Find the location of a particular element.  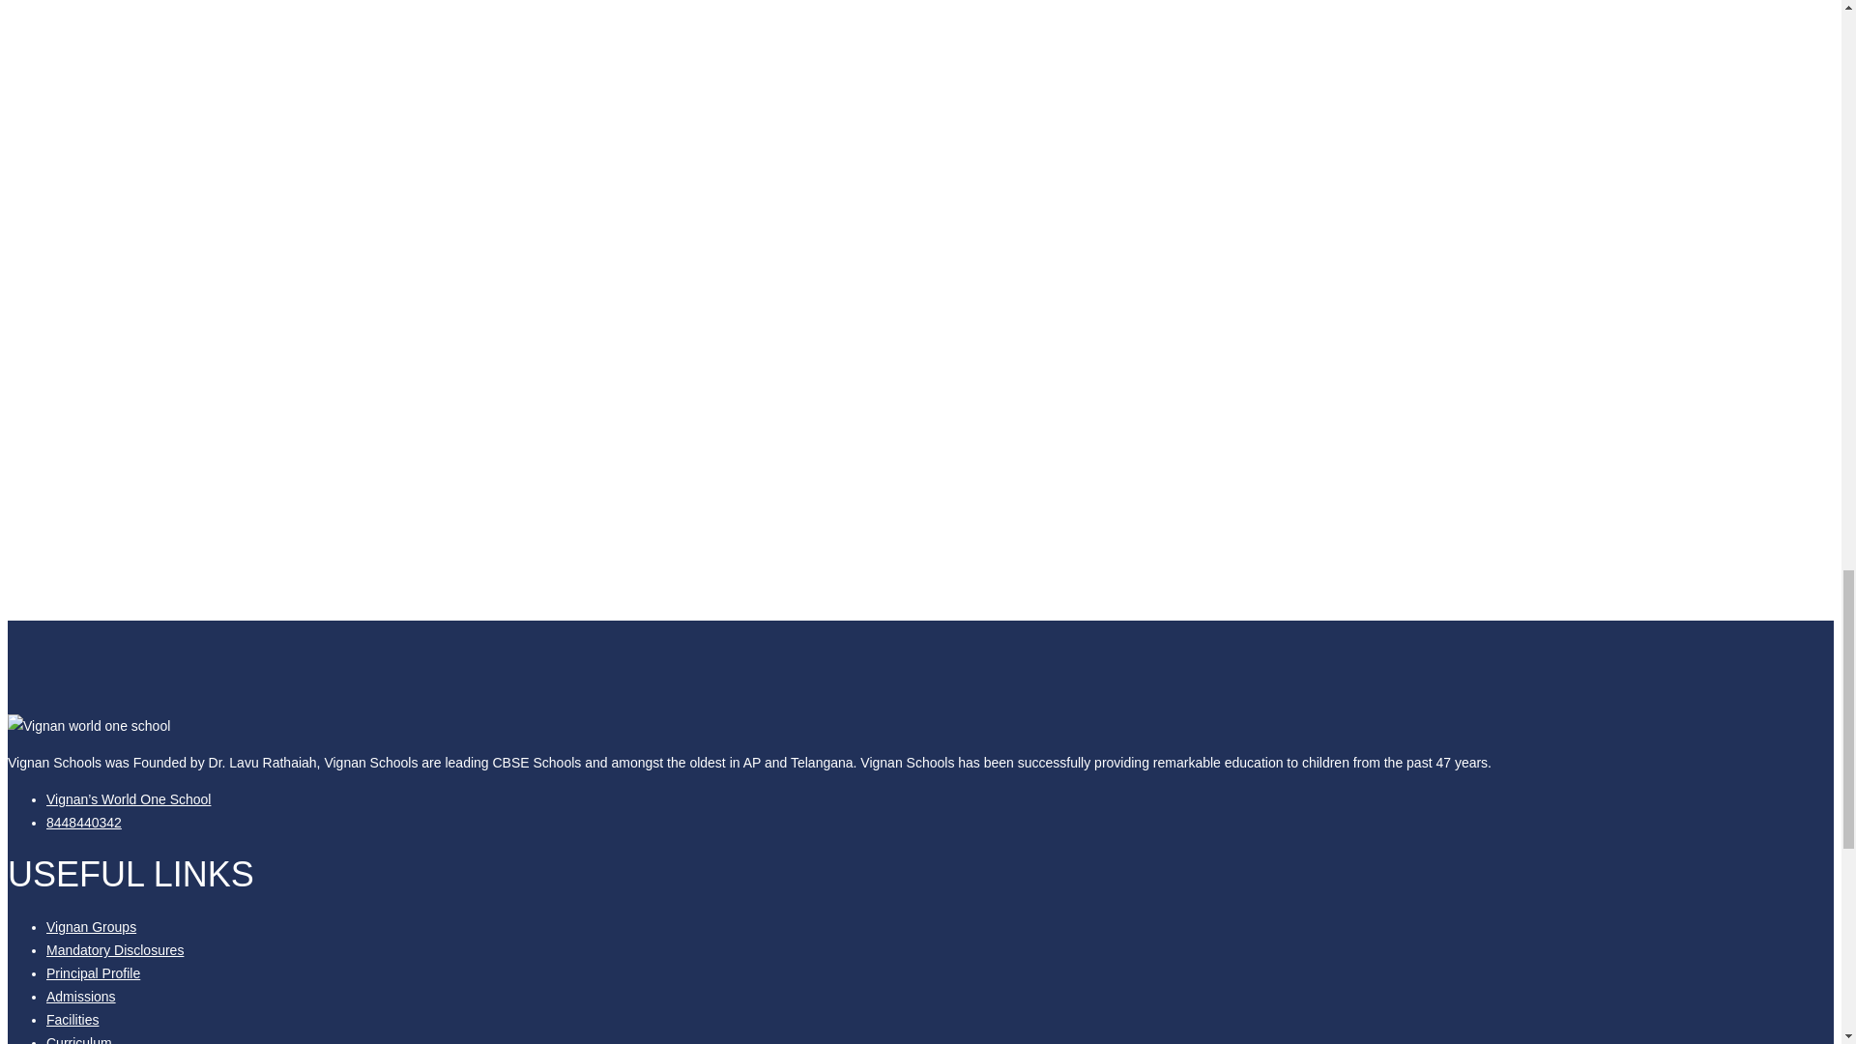

Facilities is located at coordinates (72, 1019).